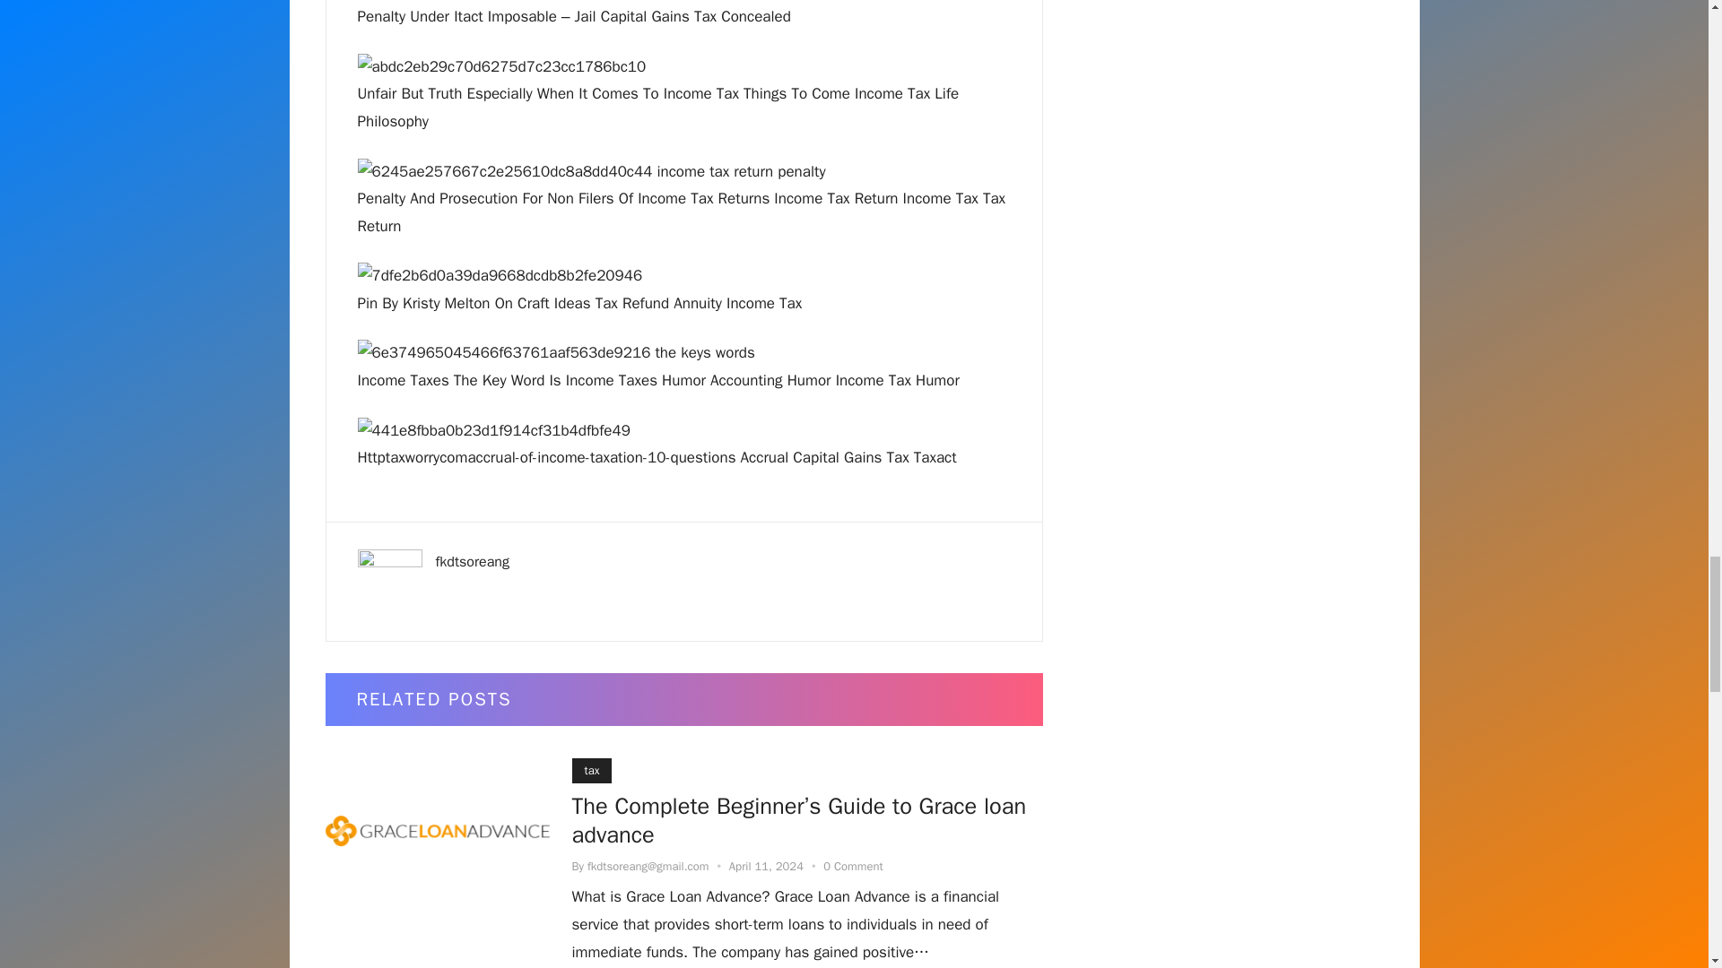 The height and width of the screenshot is (968, 1722). I want to click on tax, so click(592, 770).